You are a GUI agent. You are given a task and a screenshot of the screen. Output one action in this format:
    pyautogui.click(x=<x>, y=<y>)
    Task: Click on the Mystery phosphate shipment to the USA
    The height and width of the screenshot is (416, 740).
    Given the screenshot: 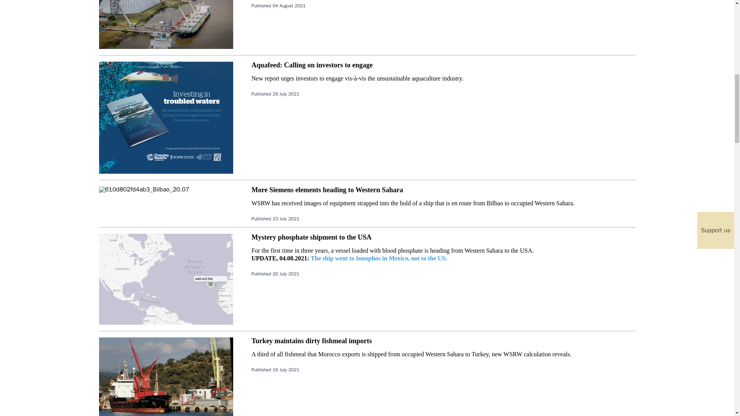 What is the action you would take?
    pyautogui.click(x=311, y=237)
    